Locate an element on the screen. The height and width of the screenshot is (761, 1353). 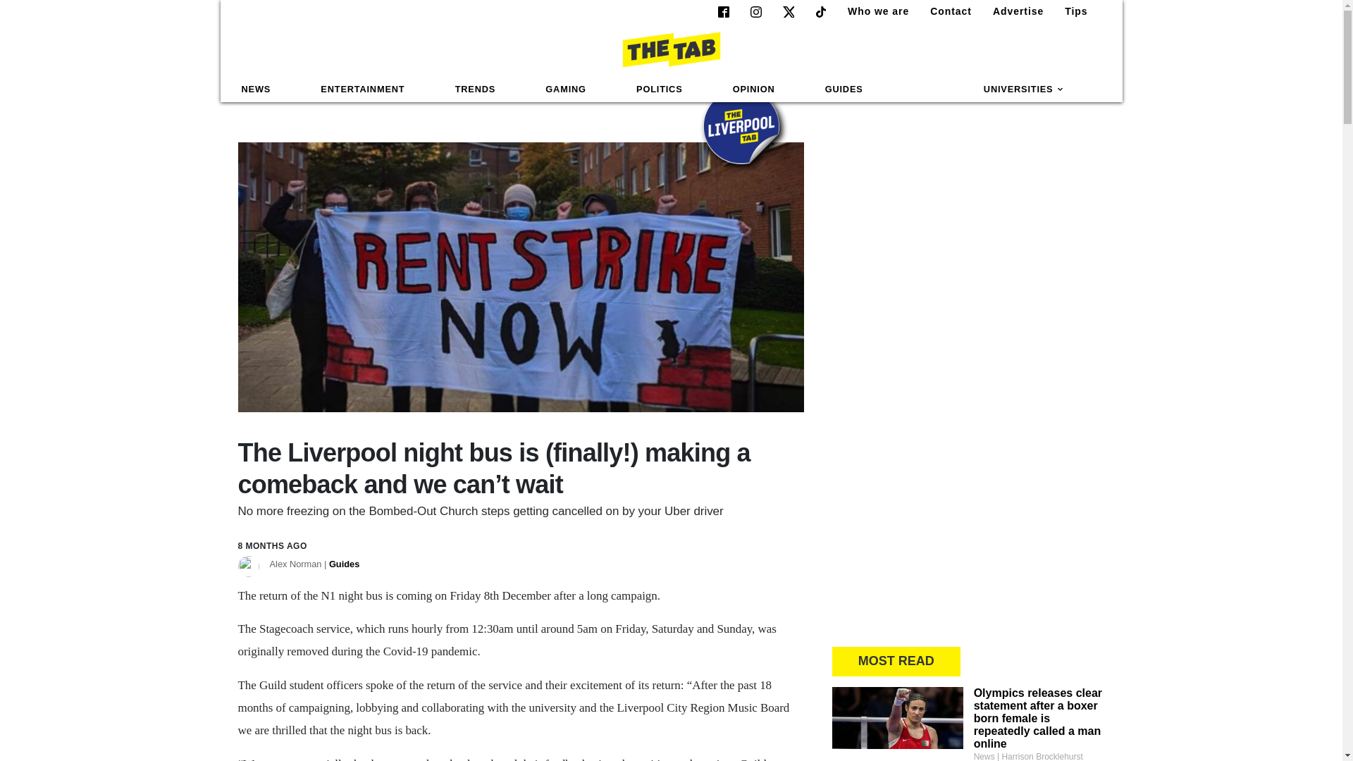
Tips is located at coordinates (1070, 11).